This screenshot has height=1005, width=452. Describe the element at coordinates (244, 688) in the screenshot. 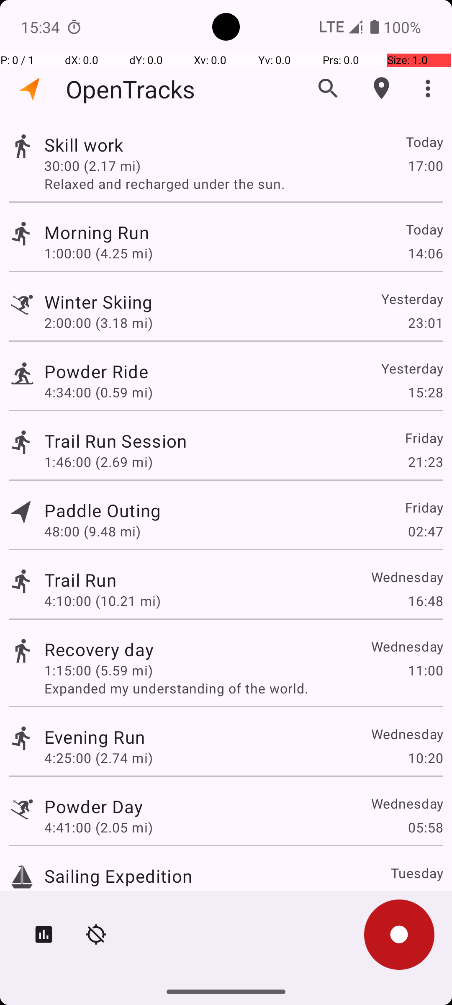

I see `Expanded my understanding of the world.` at that location.